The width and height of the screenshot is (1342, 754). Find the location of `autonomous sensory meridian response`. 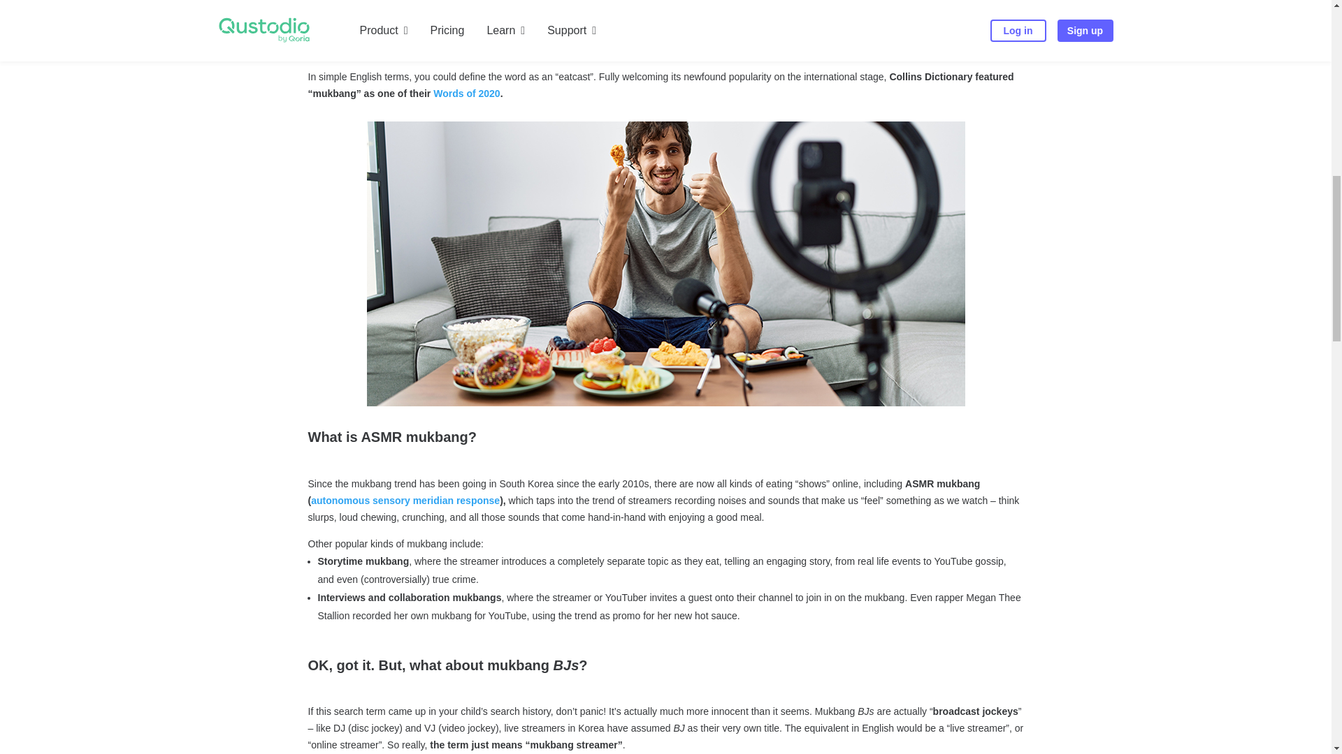

autonomous sensory meridian response is located at coordinates (405, 500).